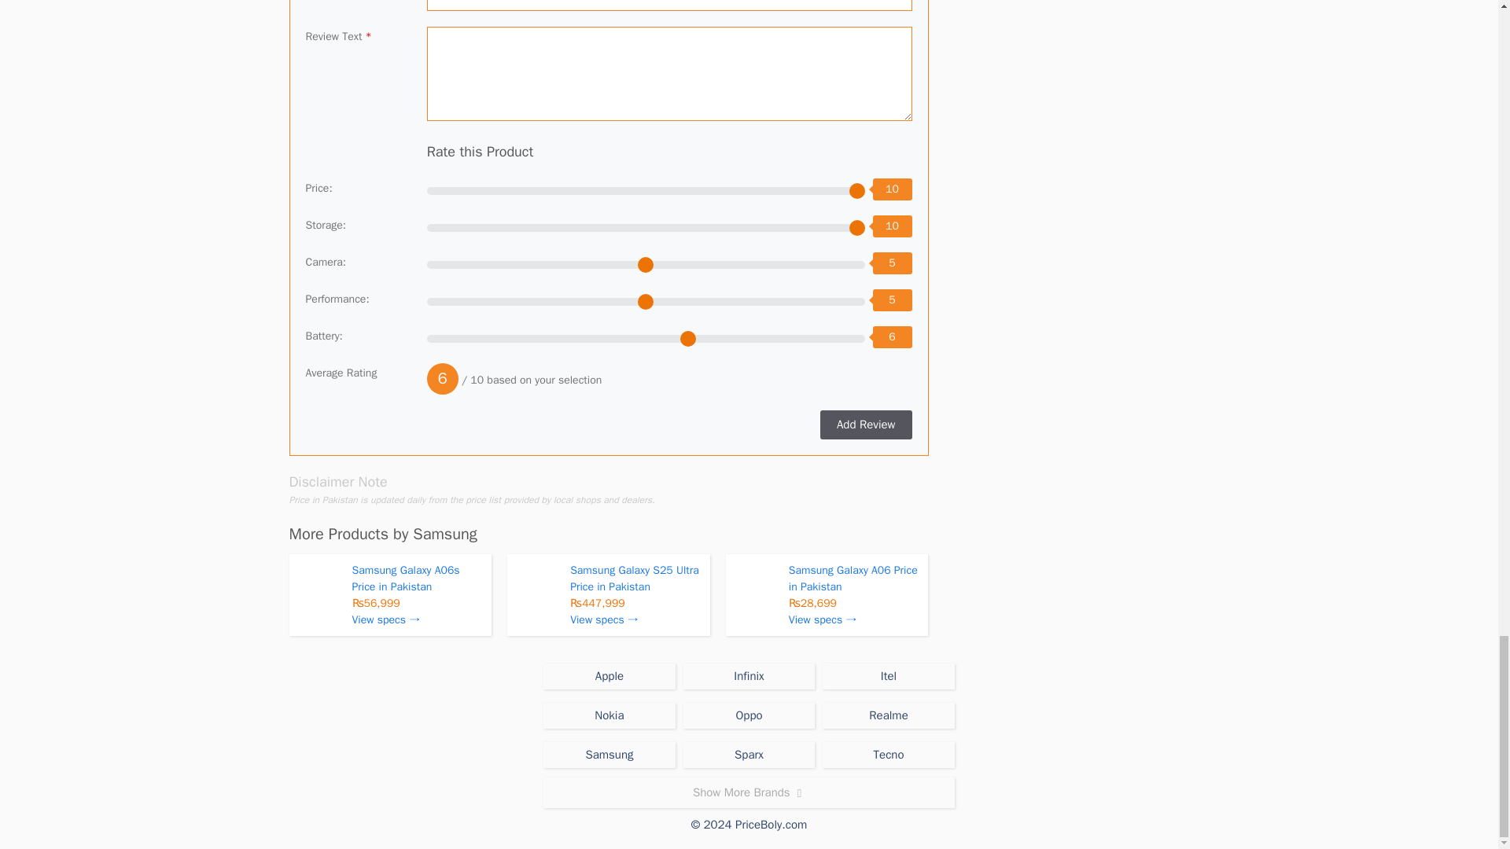  I want to click on 10, so click(646, 228).